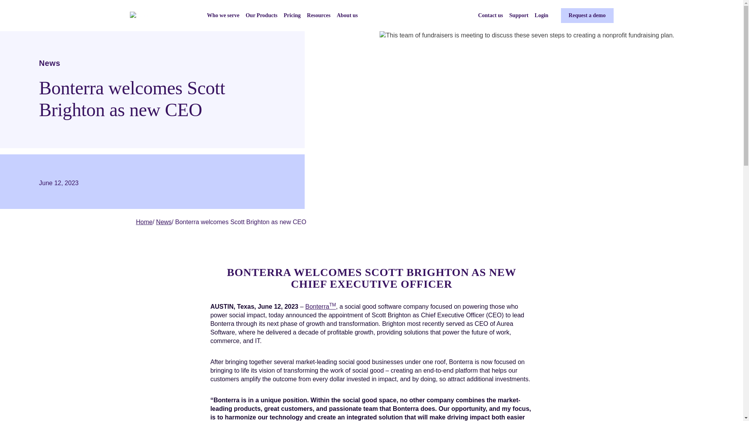 The height and width of the screenshot is (421, 749). Describe the element at coordinates (541, 16) in the screenshot. I see `Login` at that location.